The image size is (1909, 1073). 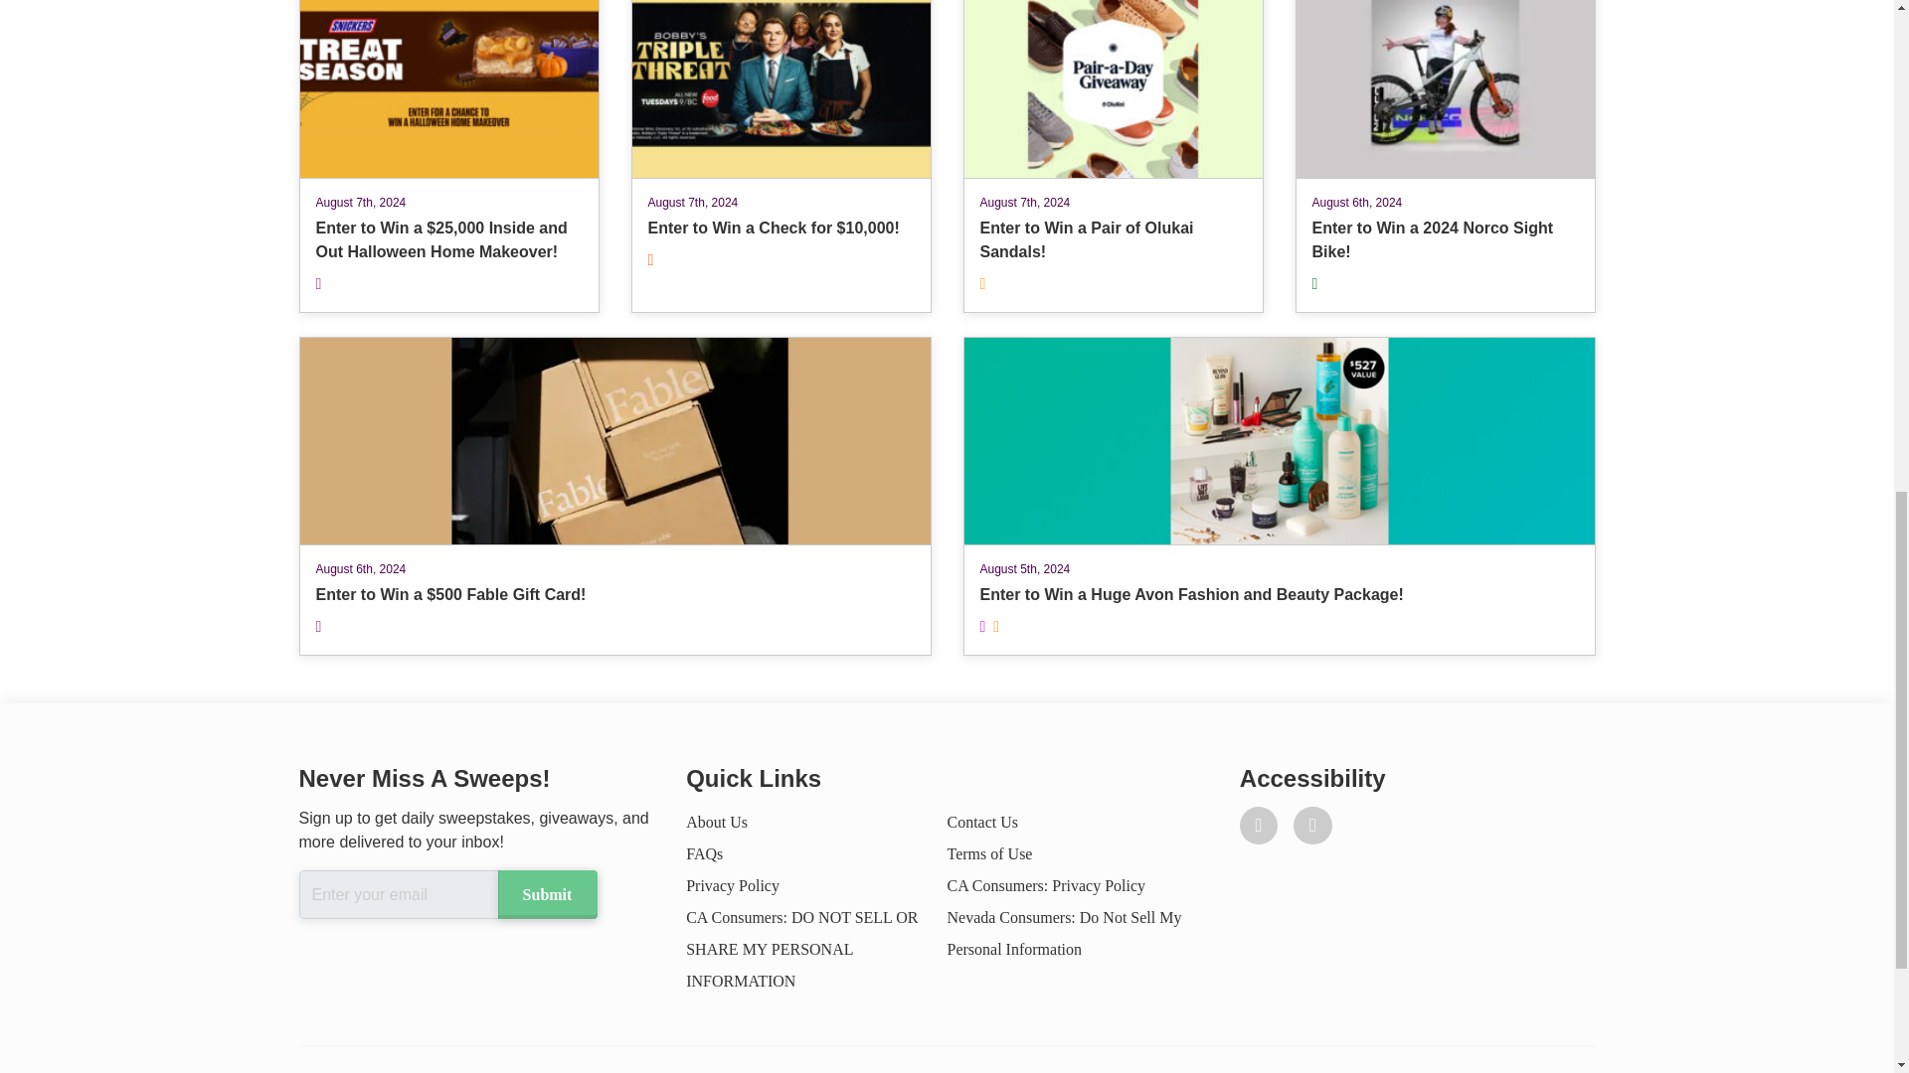 I want to click on About Us, so click(x=704, y=854).